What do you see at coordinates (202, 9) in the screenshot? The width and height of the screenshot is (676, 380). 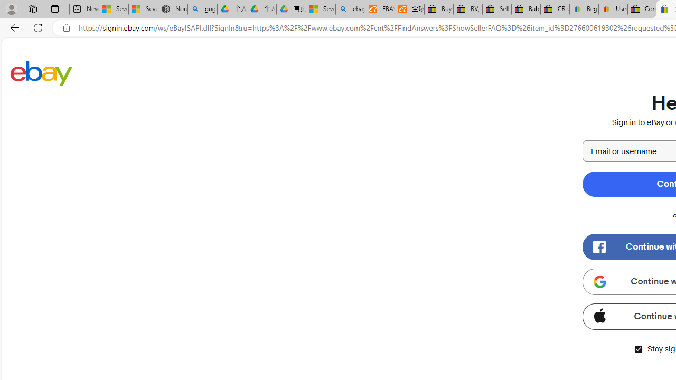 I see `guge yunpan - Search` at bounding box center [202, 9].